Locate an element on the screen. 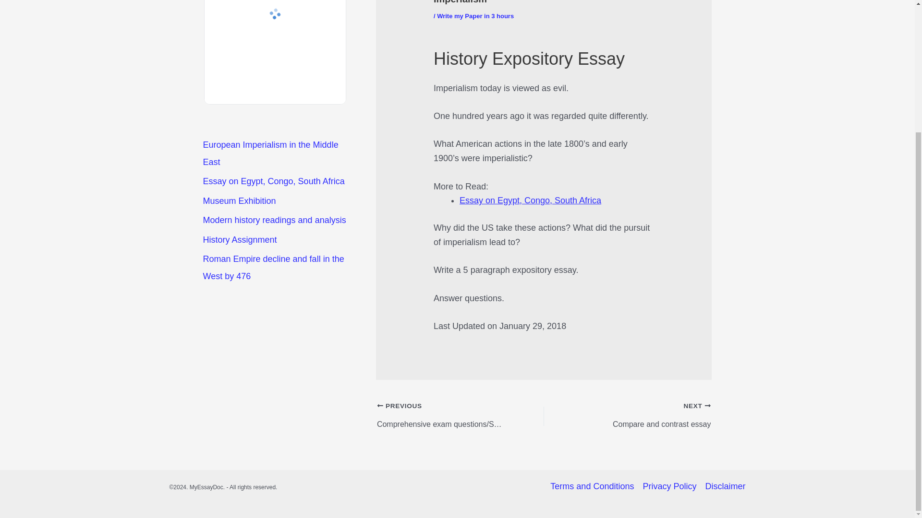 This screenshot has height=518, width=922. History Assignment is located at coordinates (240, 240).